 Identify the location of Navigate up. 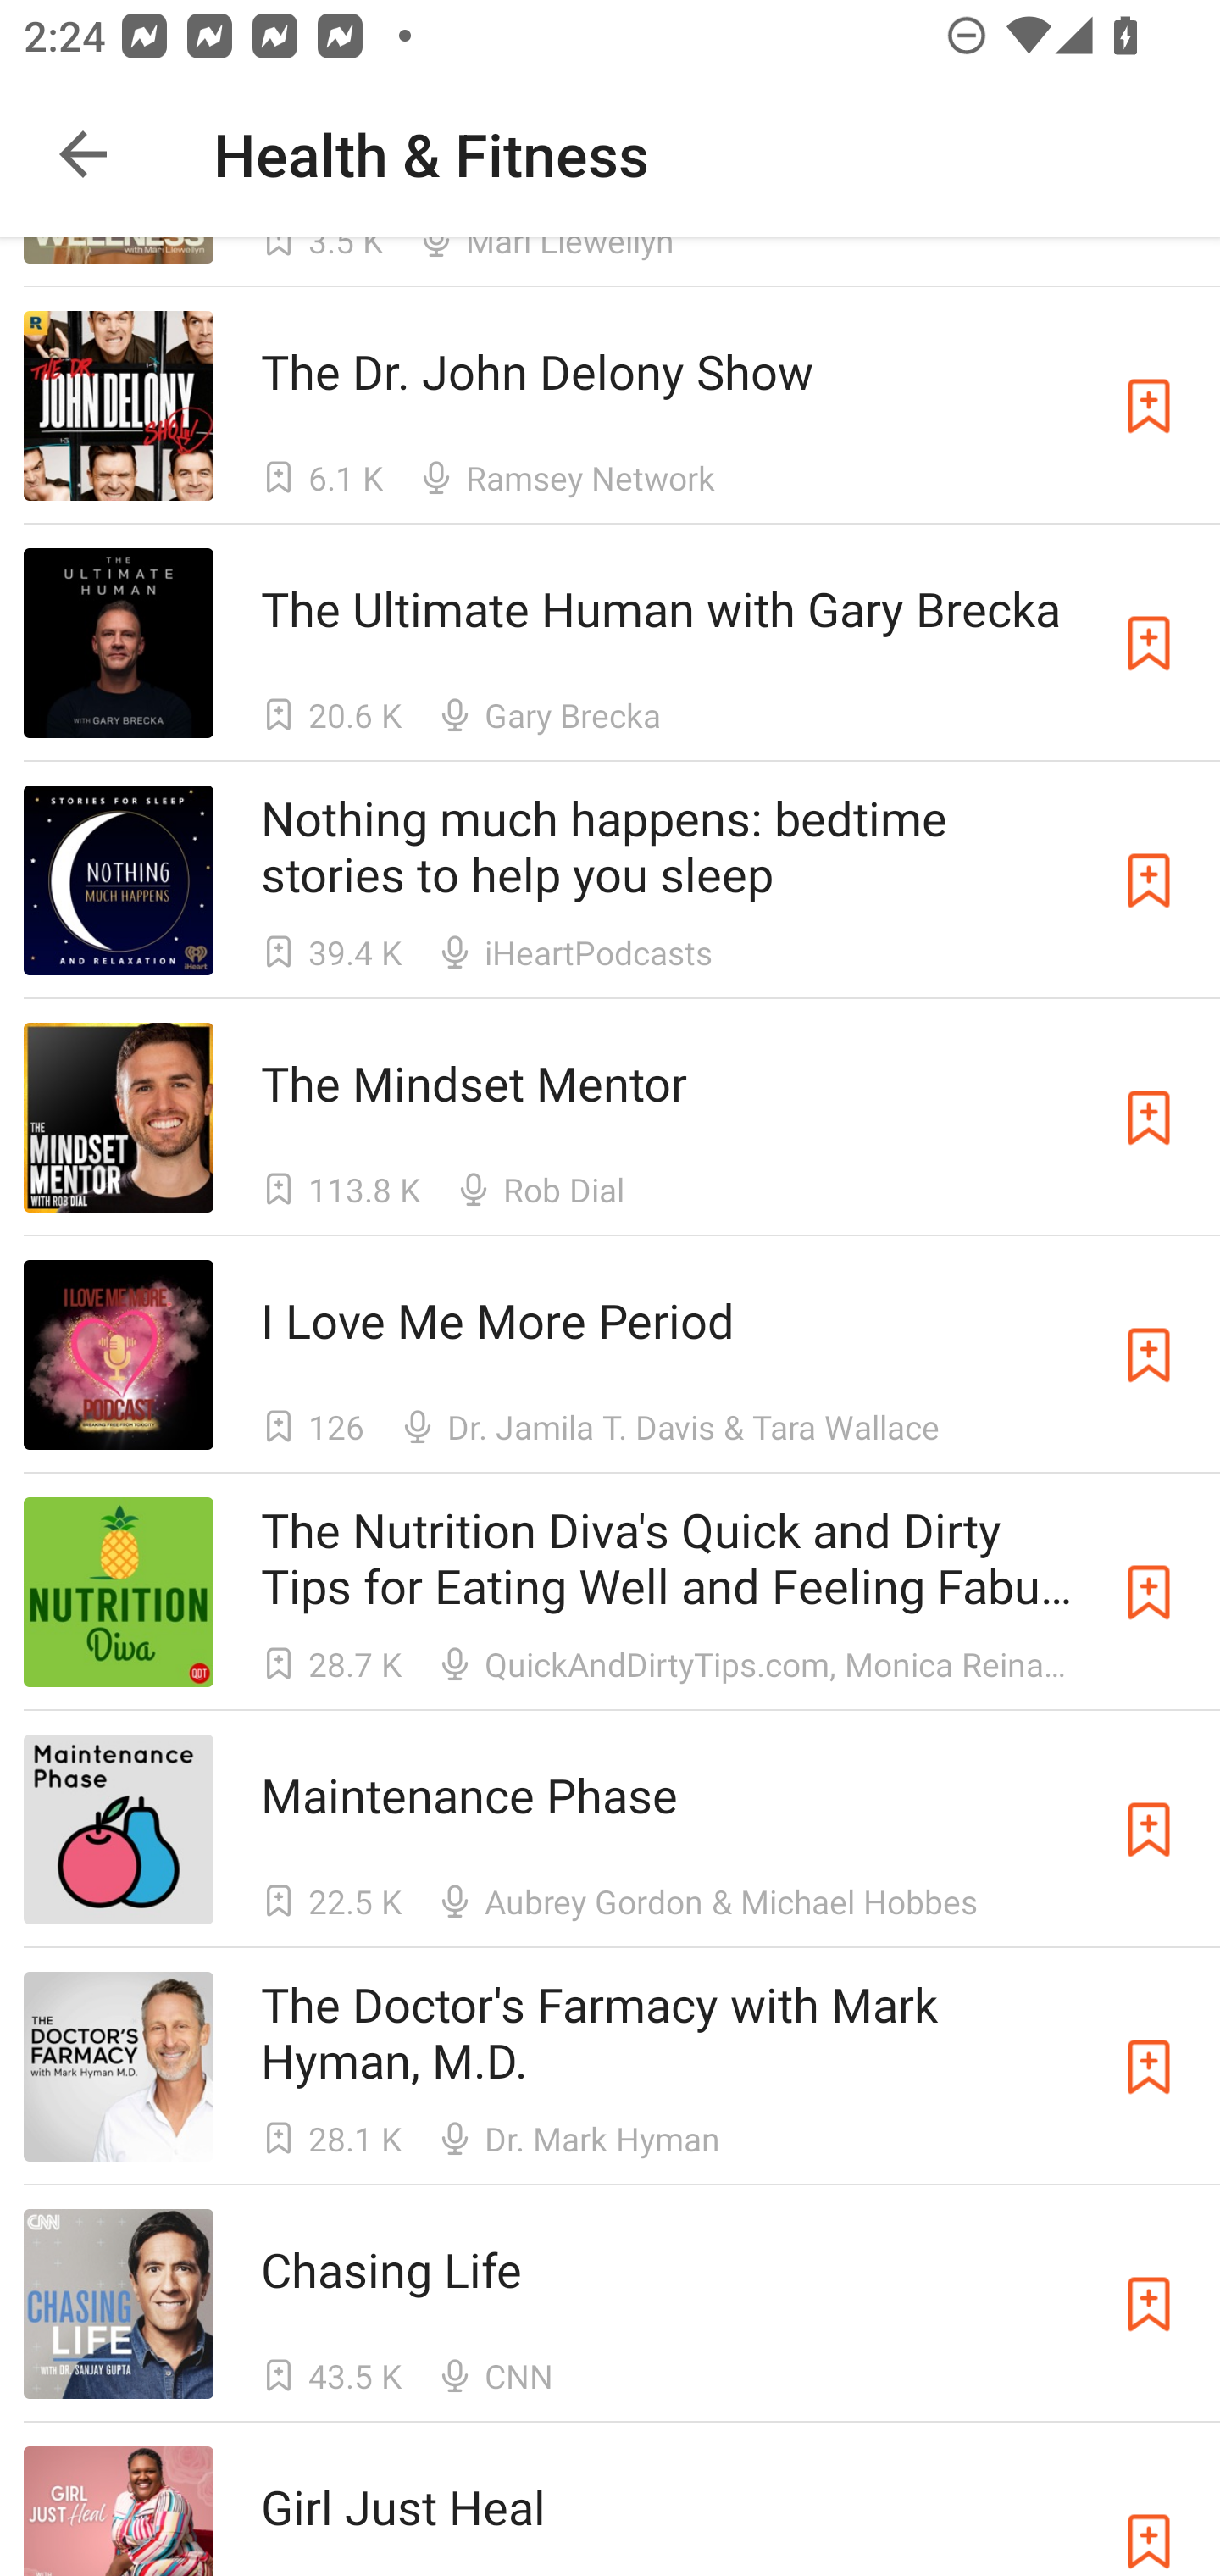
(83, 154).